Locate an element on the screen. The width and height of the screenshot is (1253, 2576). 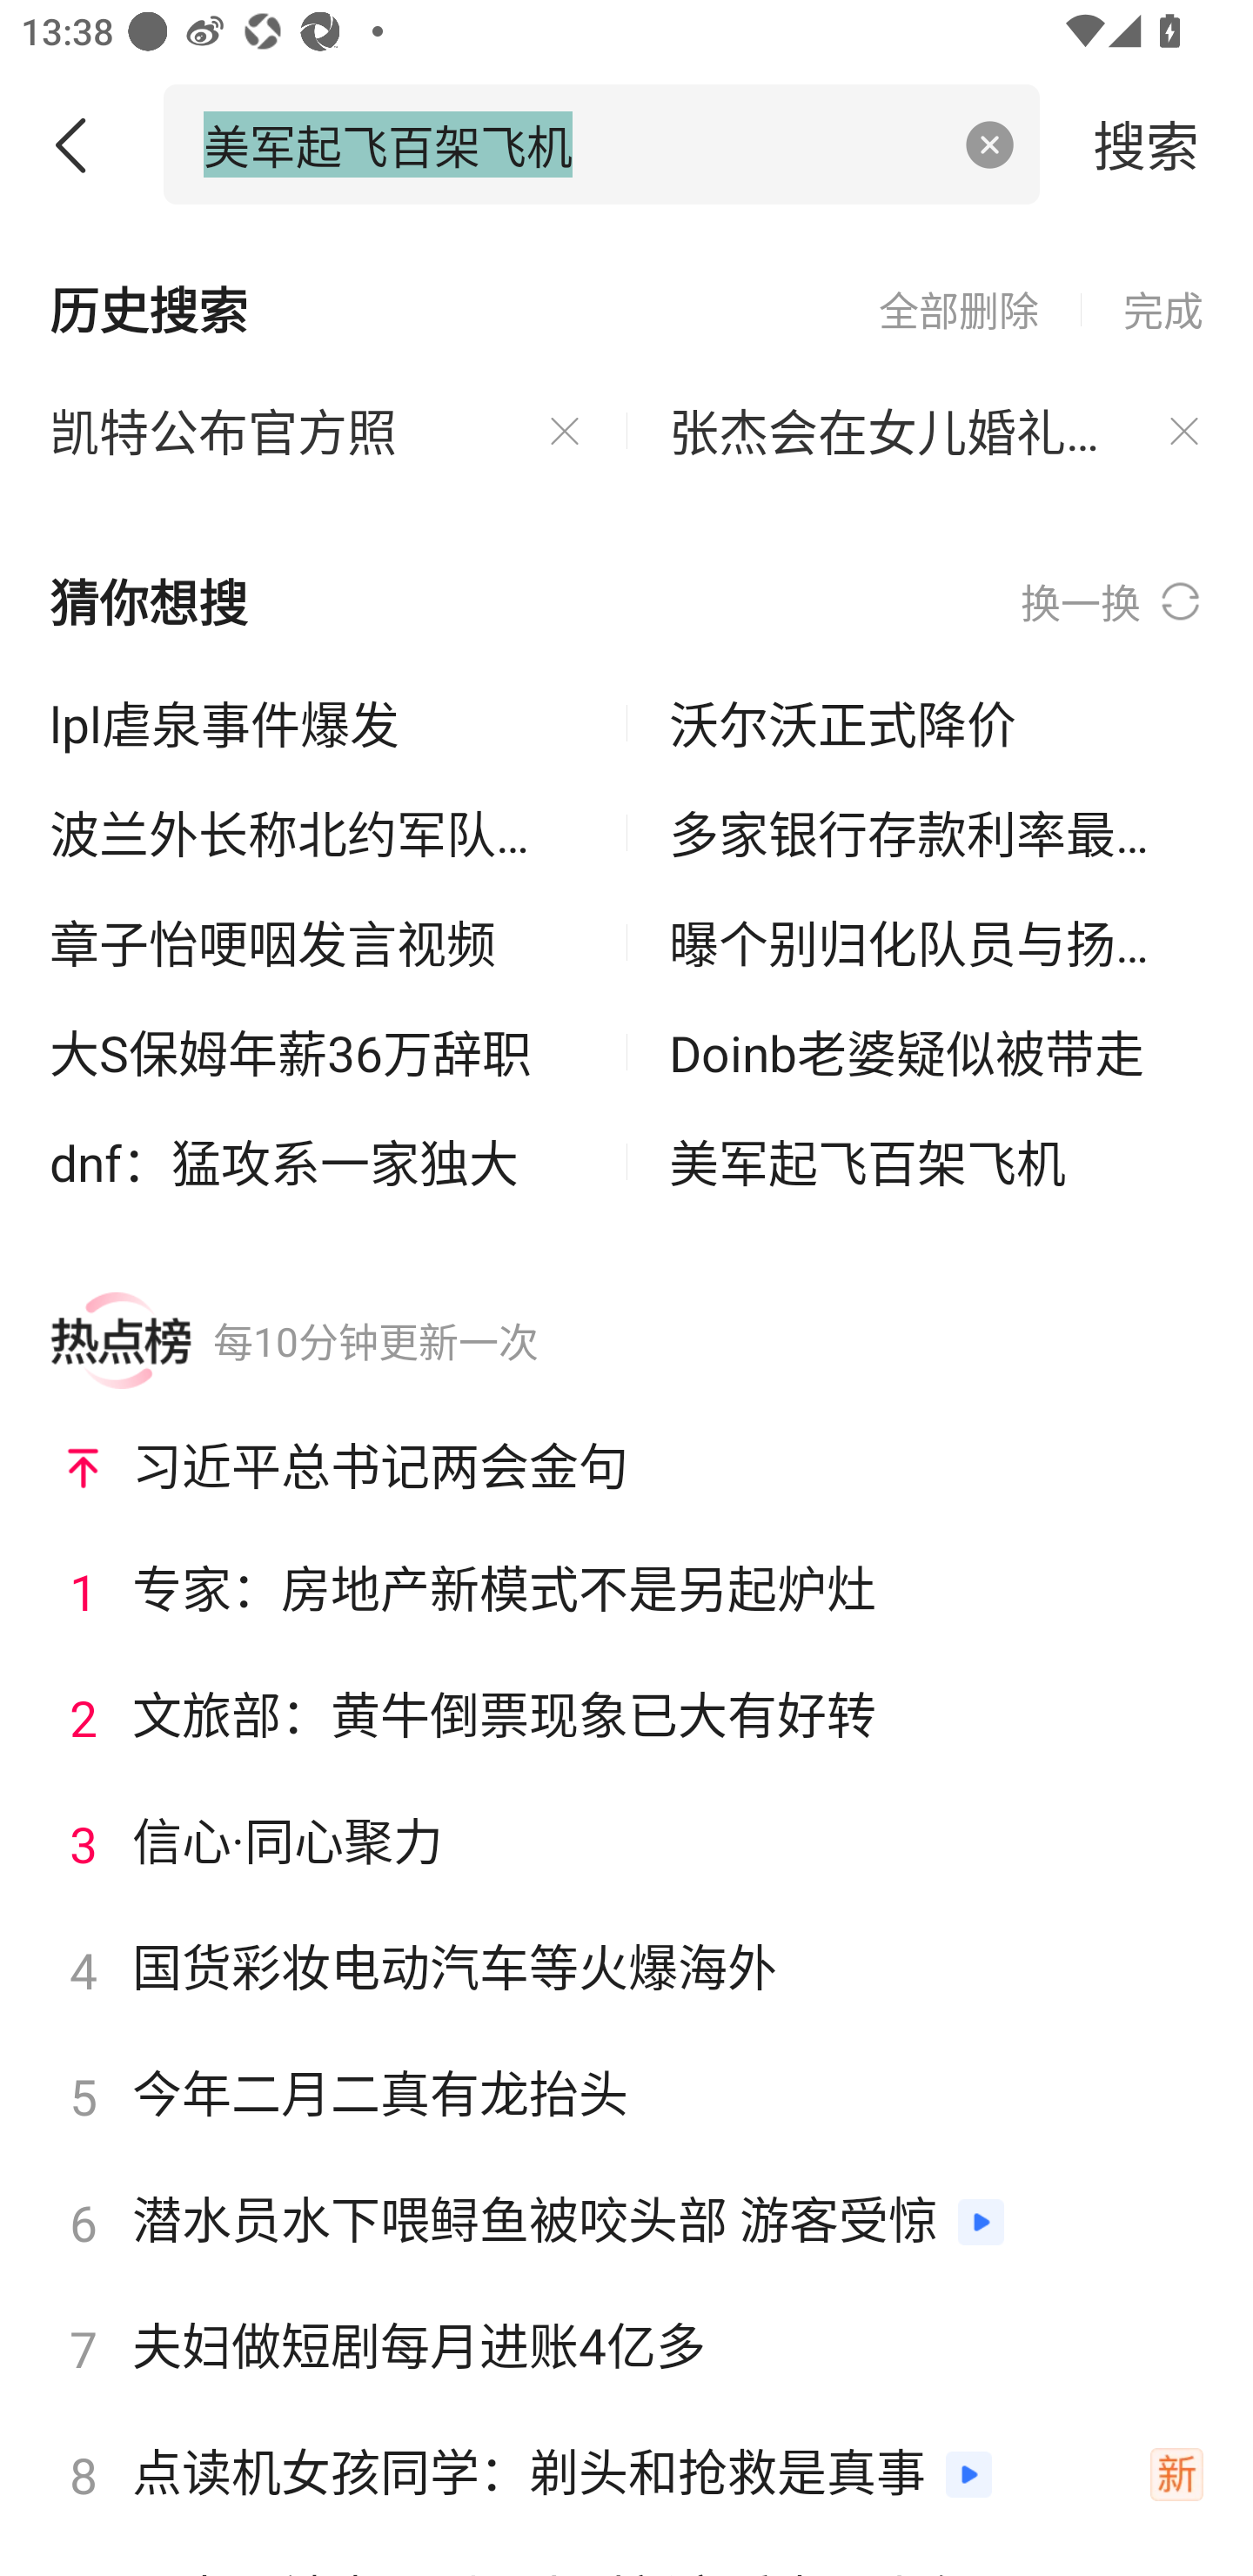
dnf：猛攻系一家独大 is located at coordinates (317, 1161).